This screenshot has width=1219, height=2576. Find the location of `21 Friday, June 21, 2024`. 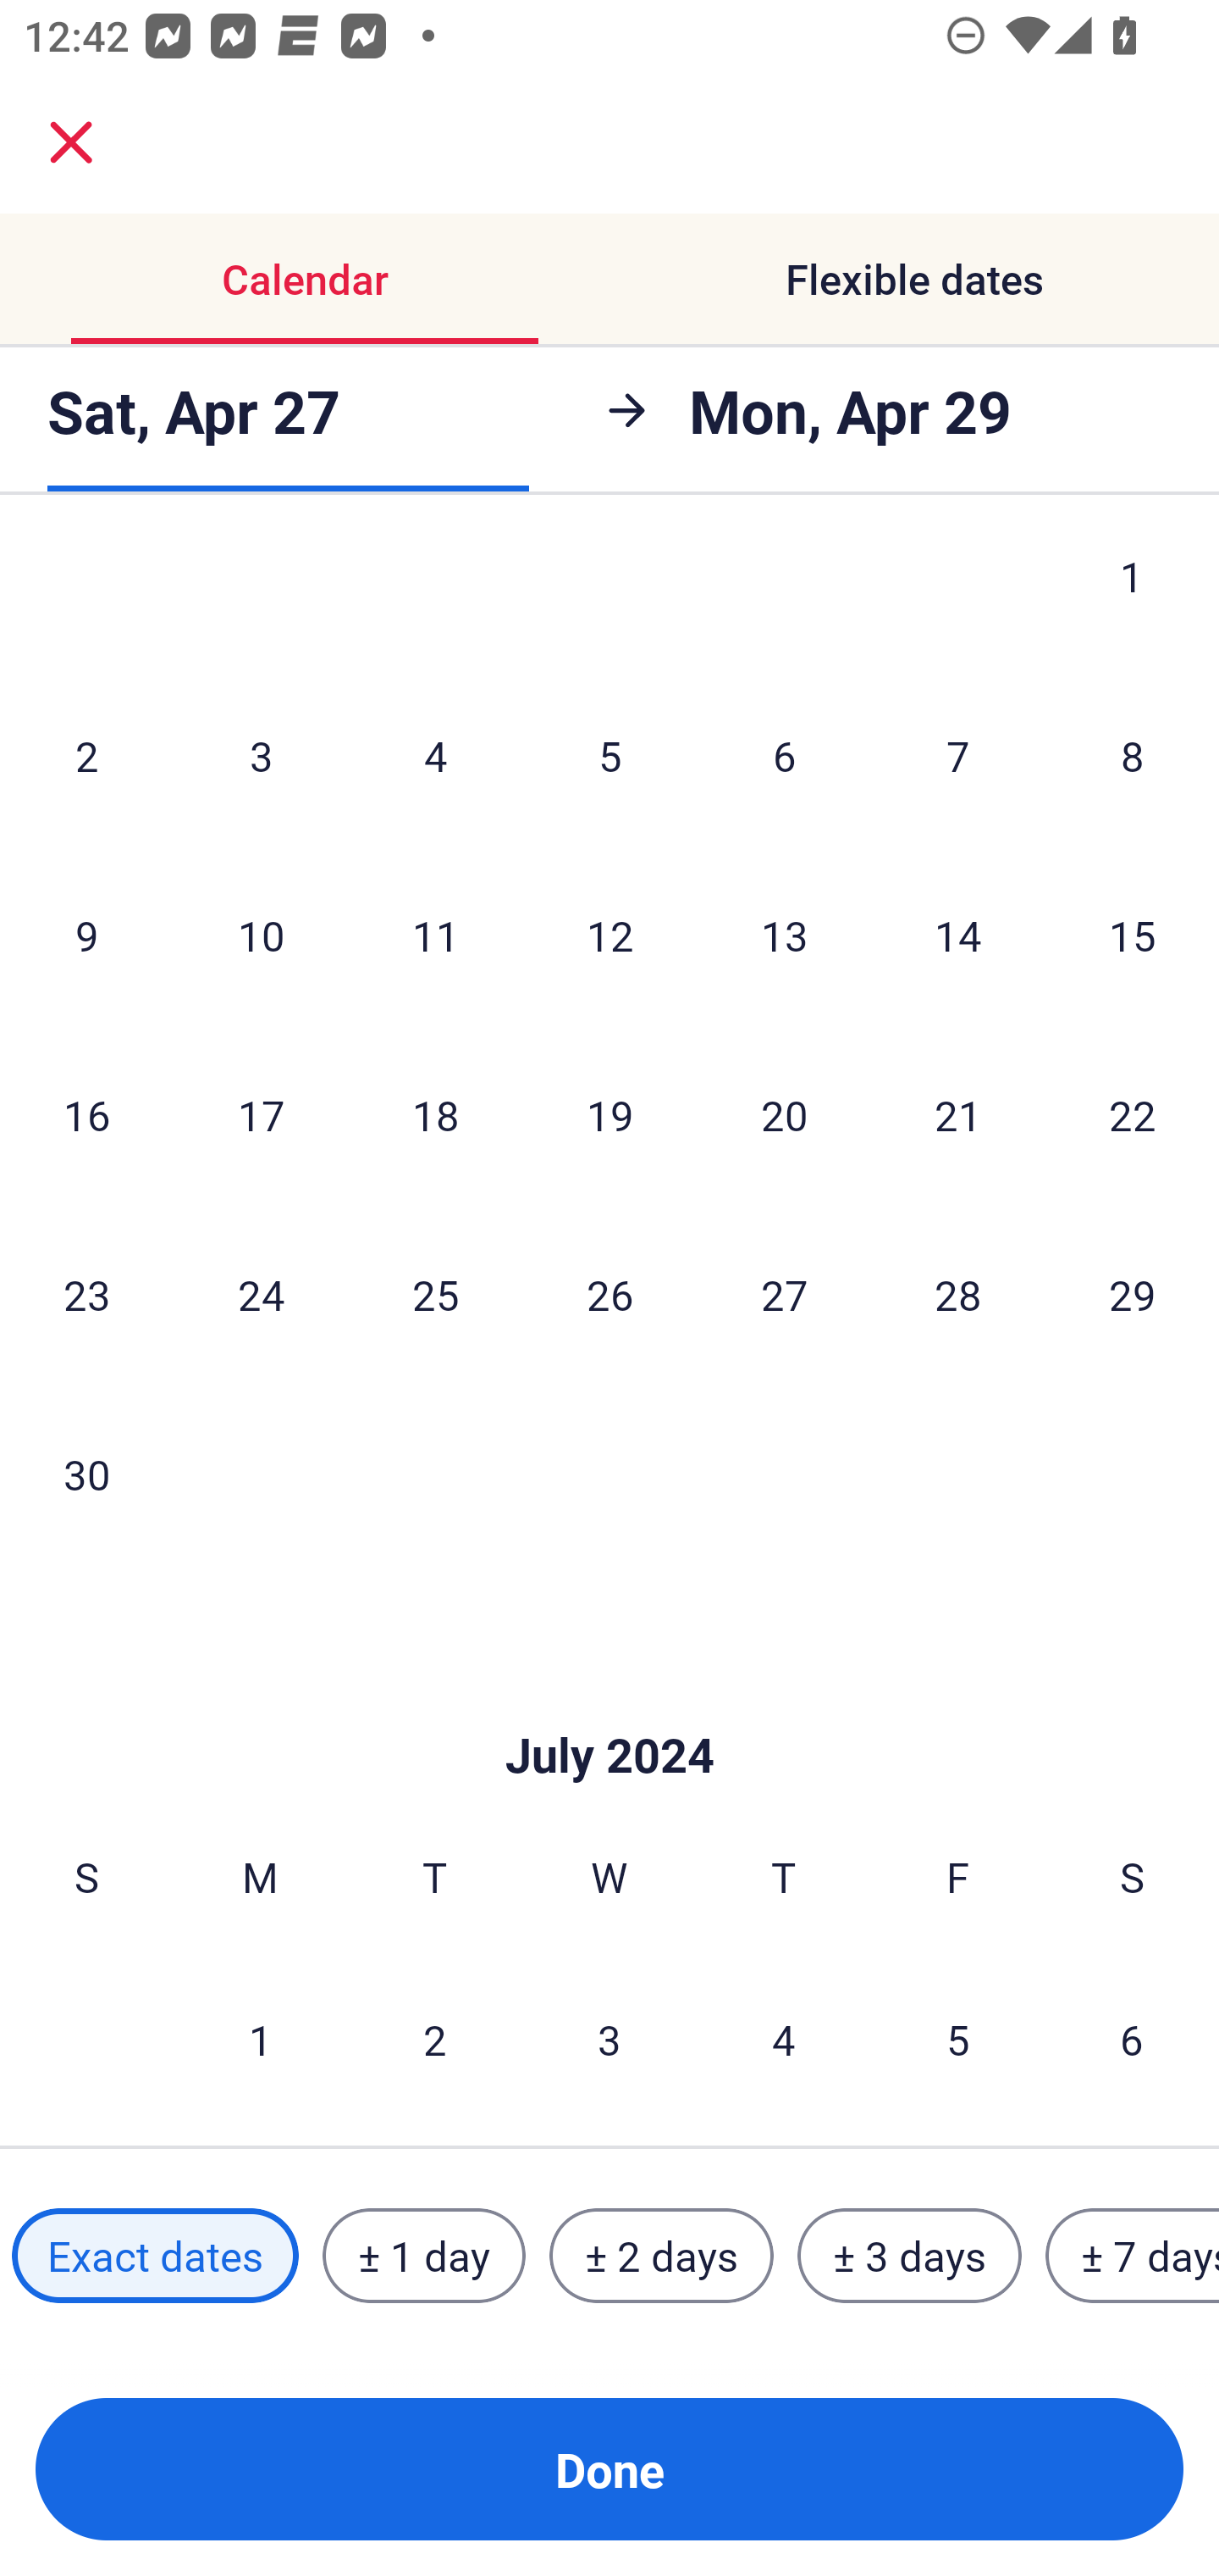

21 Friday, June 21, 2024 is located at coordinates (958, 1113).